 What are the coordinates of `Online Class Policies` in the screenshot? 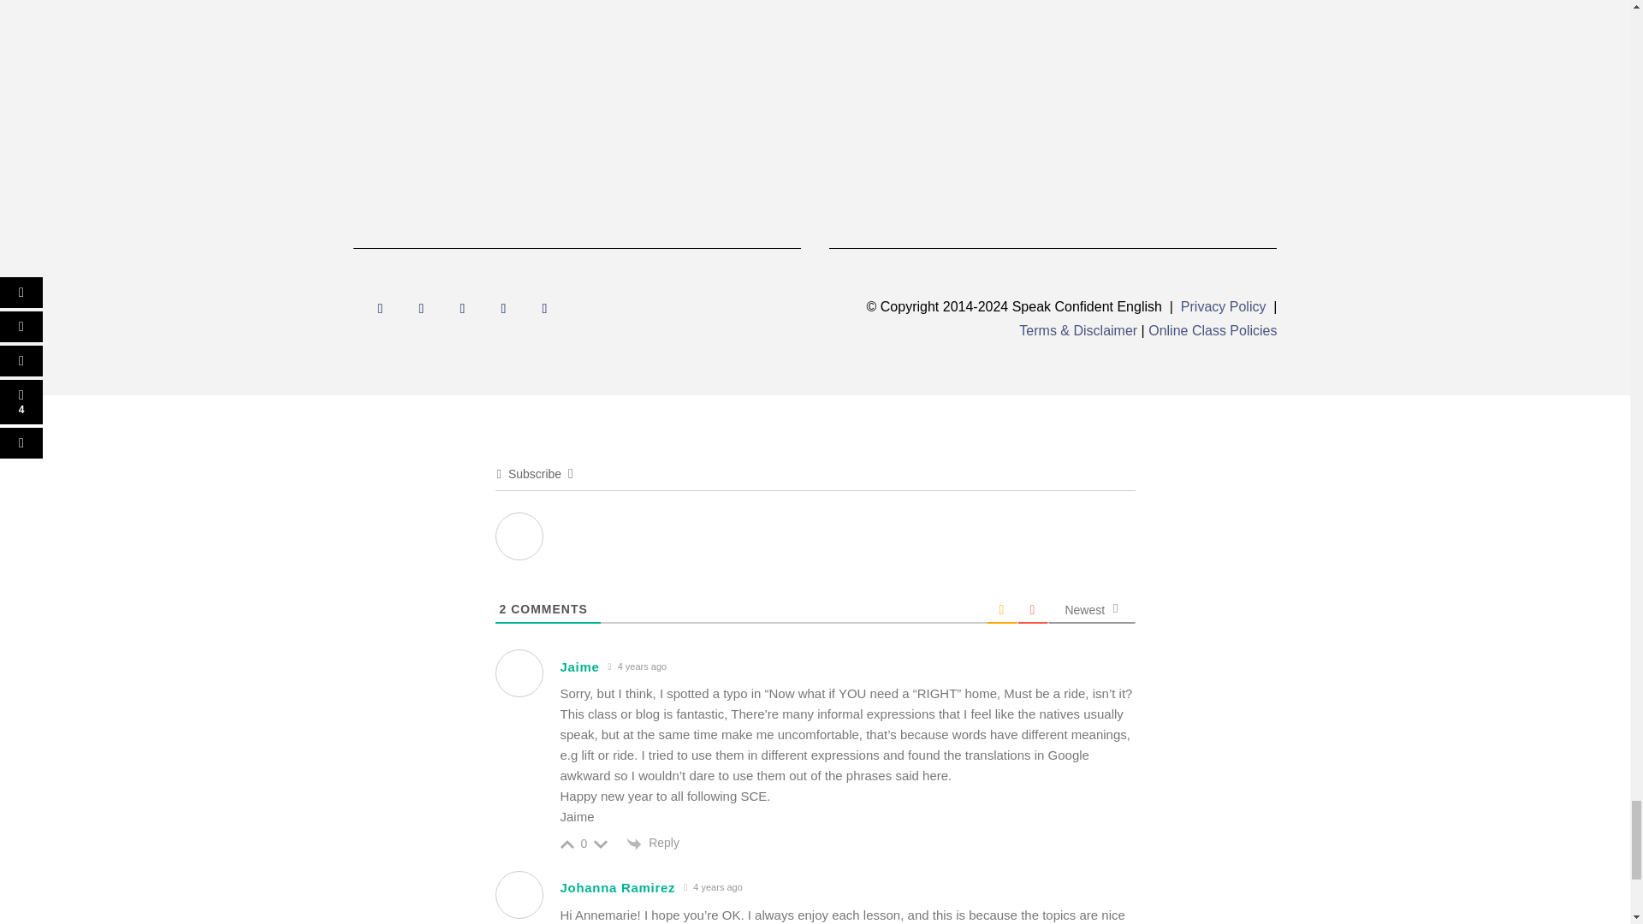 It's located at (1212, 330).